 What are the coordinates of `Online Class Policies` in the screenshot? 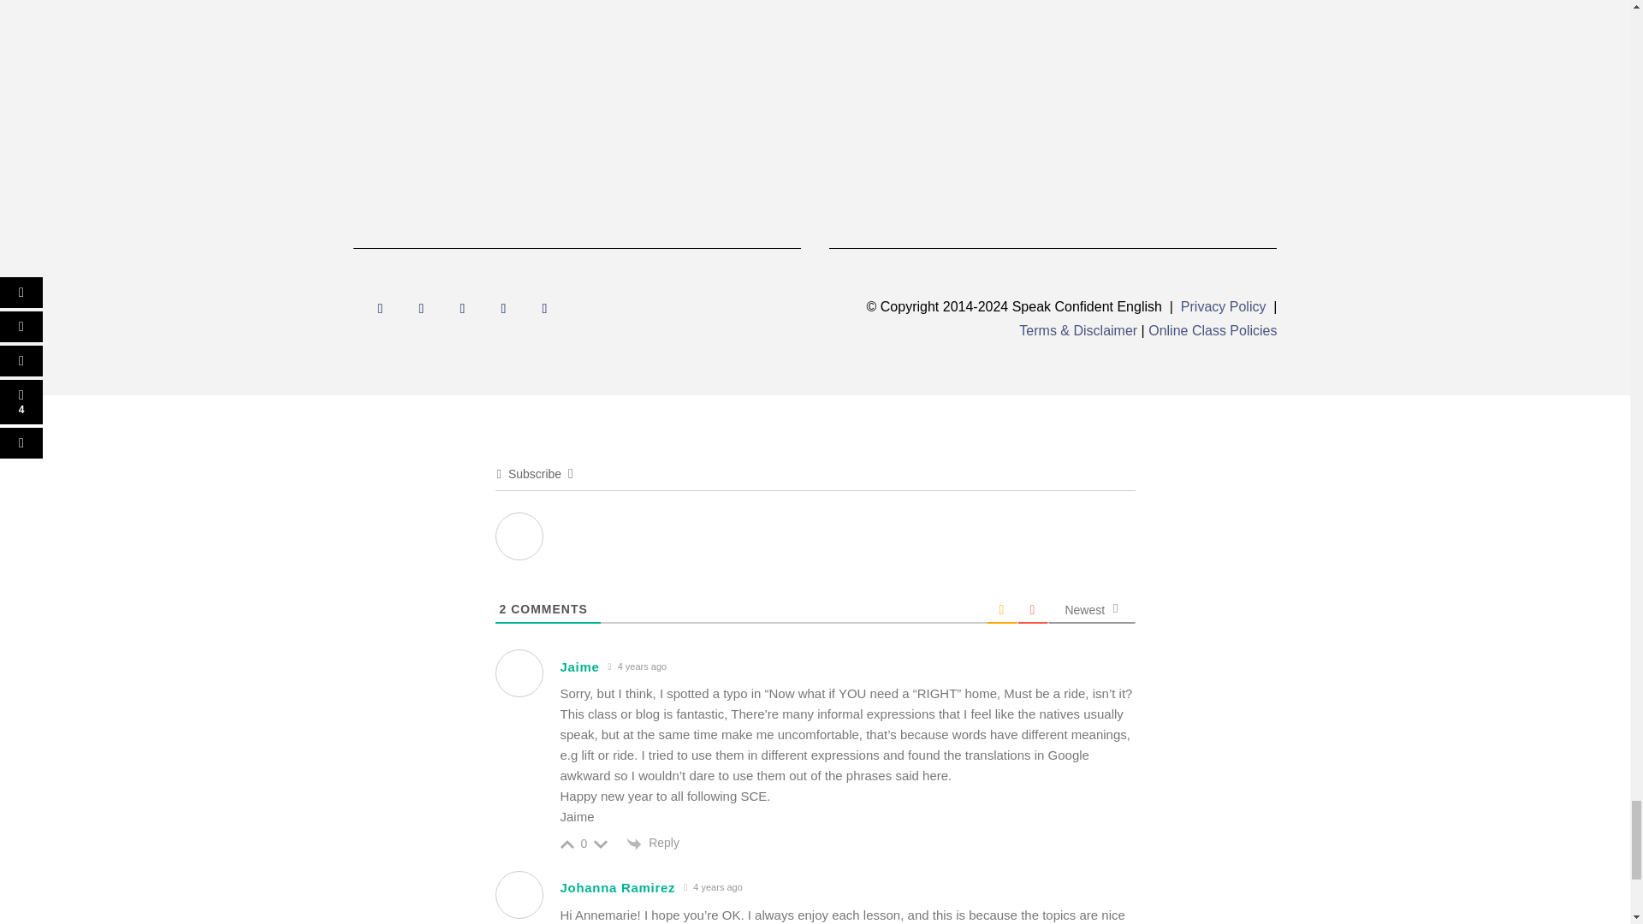 It's located at (1212, 330).